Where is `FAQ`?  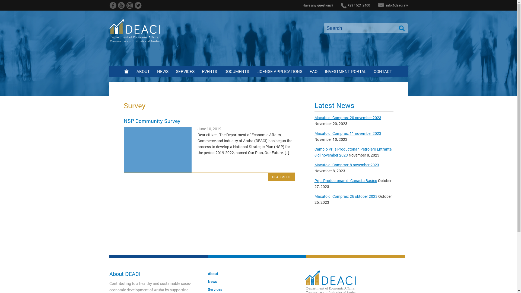
FAQ is located at coordinates (313, 72).